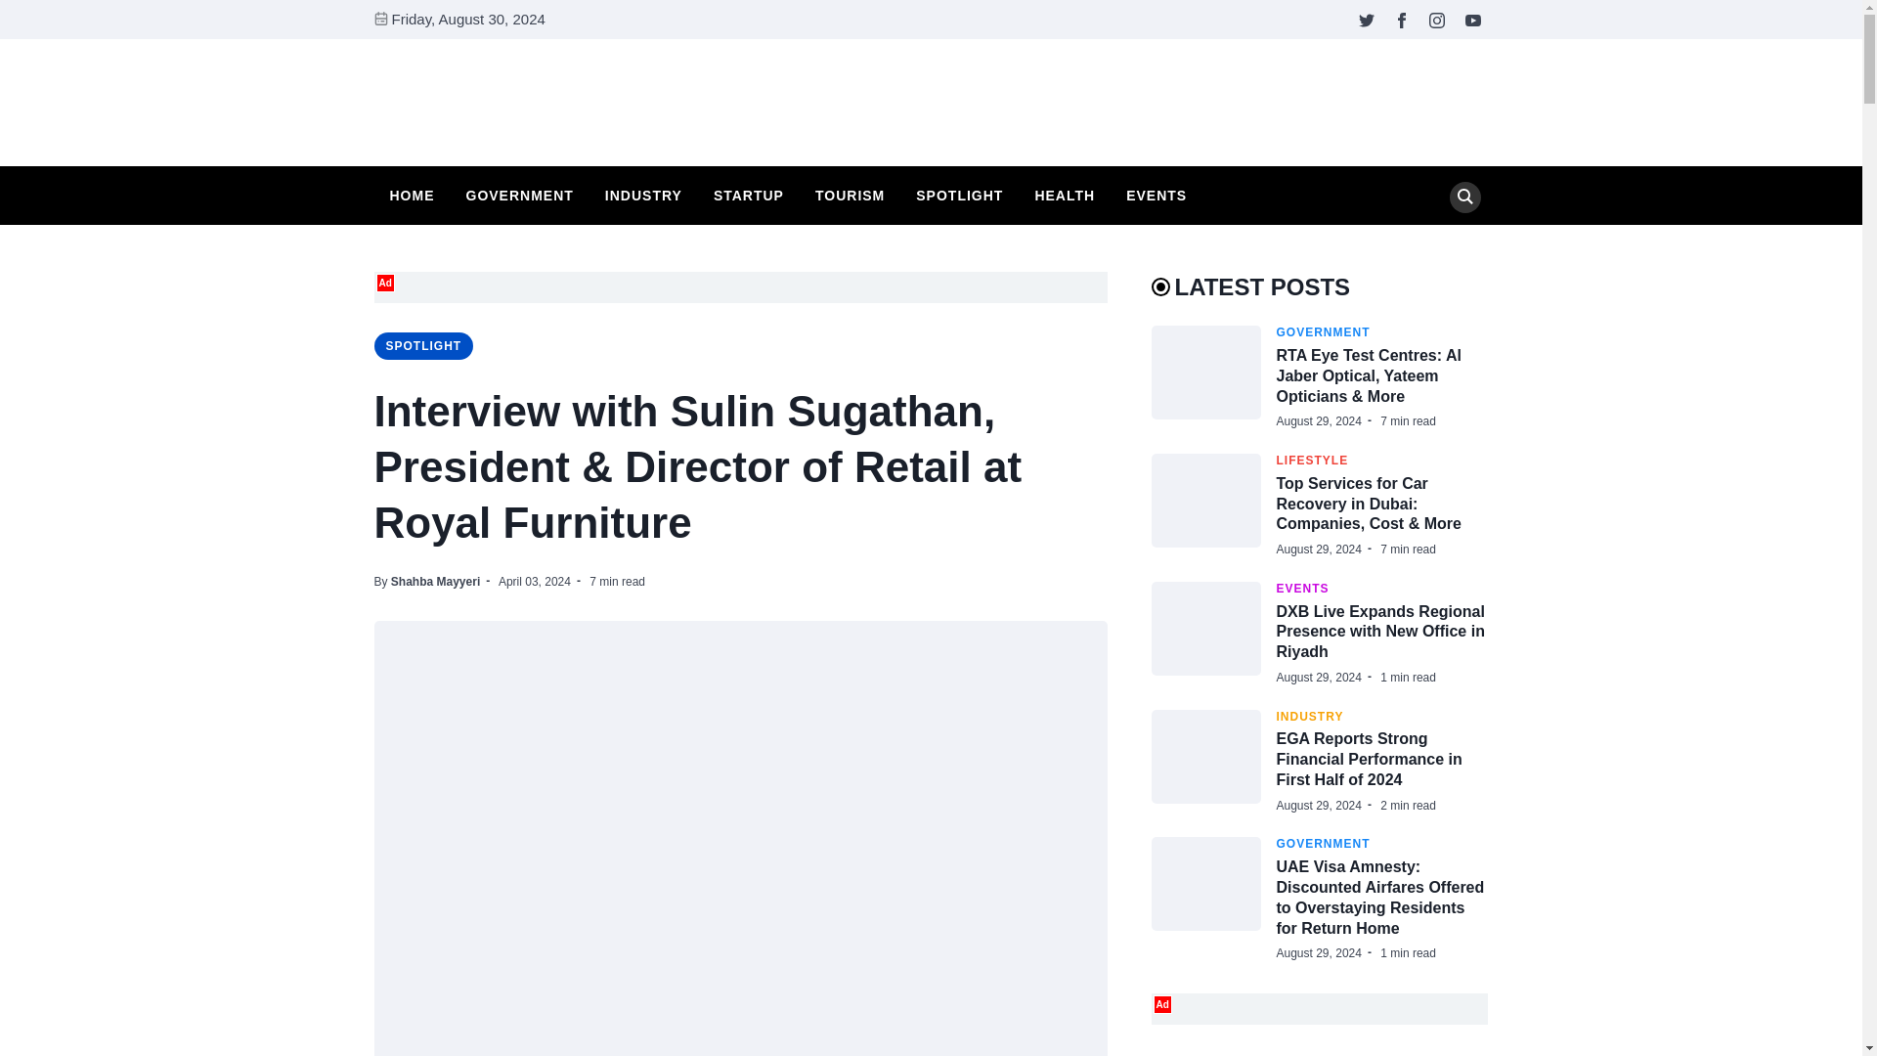 The image size is (1877, 1056). What do you see at coordinates (960, 195) in the screenshot?
I see `SPOTLIGHT` at bounding box center [960, 195].